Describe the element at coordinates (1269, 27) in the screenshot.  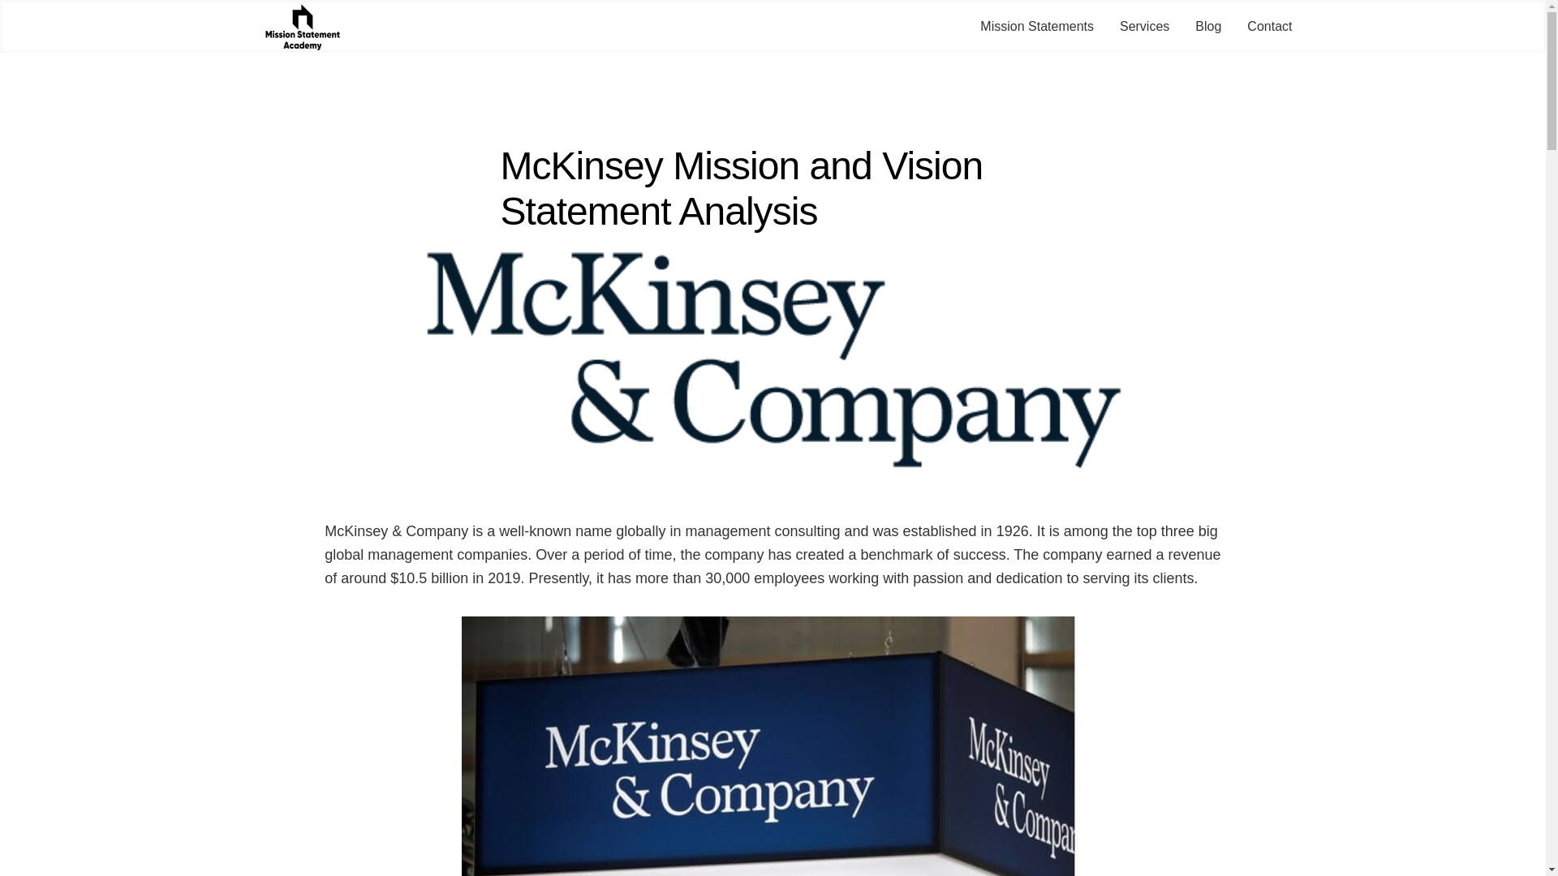
I see `Contact` at that location.